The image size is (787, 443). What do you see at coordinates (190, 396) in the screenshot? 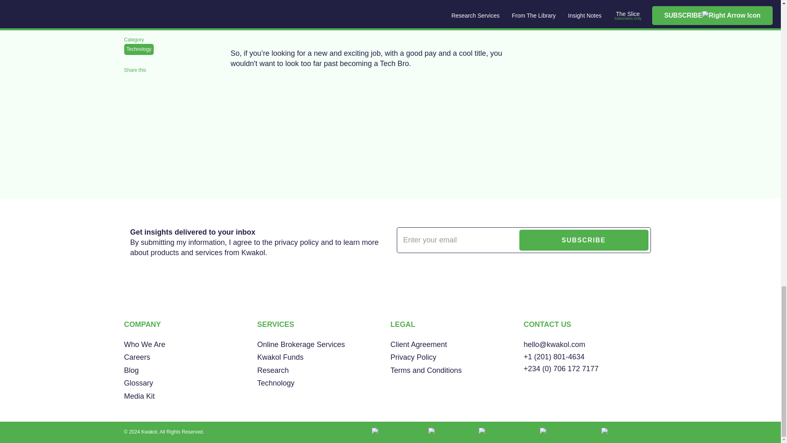
I see `Media Kit` at bounding box center [190, 396].